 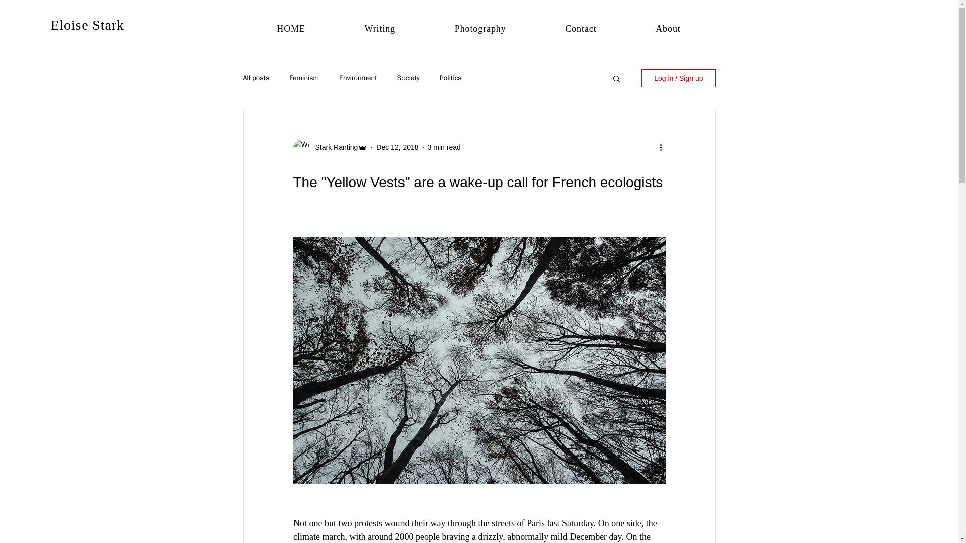 What do you see at coordinates (480, 28) in the screenshot?
I see `Photography` at bounding box center [480, 28].